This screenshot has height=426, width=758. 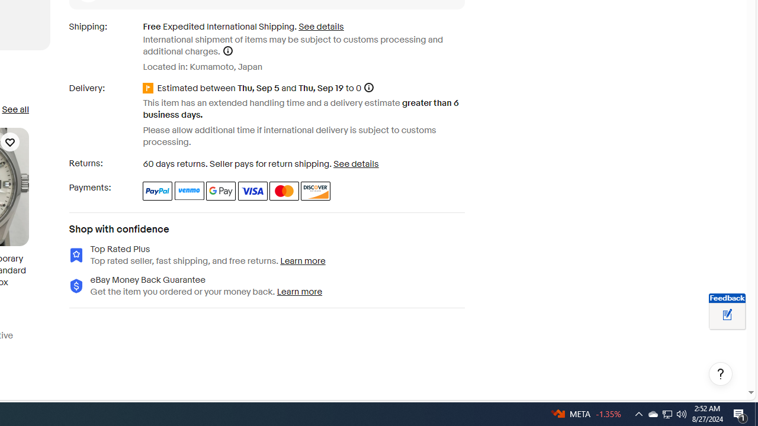 I want to click on Master Card, so click(x=284, y=191).